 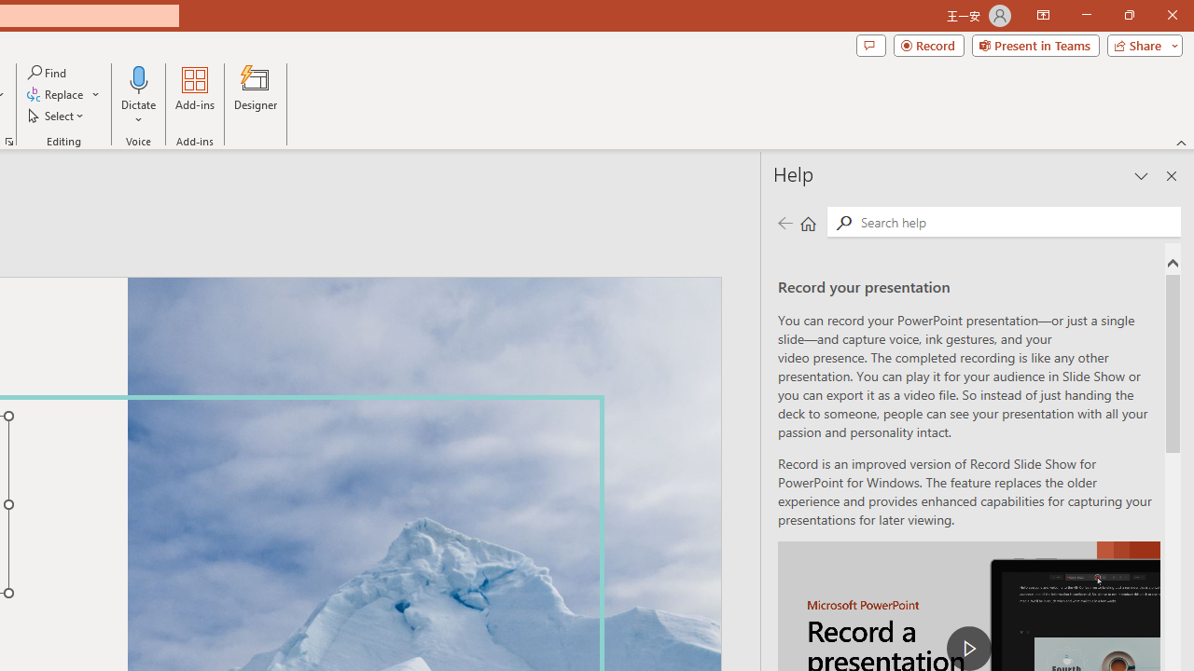 What do you see at coordinates (56, 95) in the screenshot?
I see `Replace...` at bounding box center [56, 95].